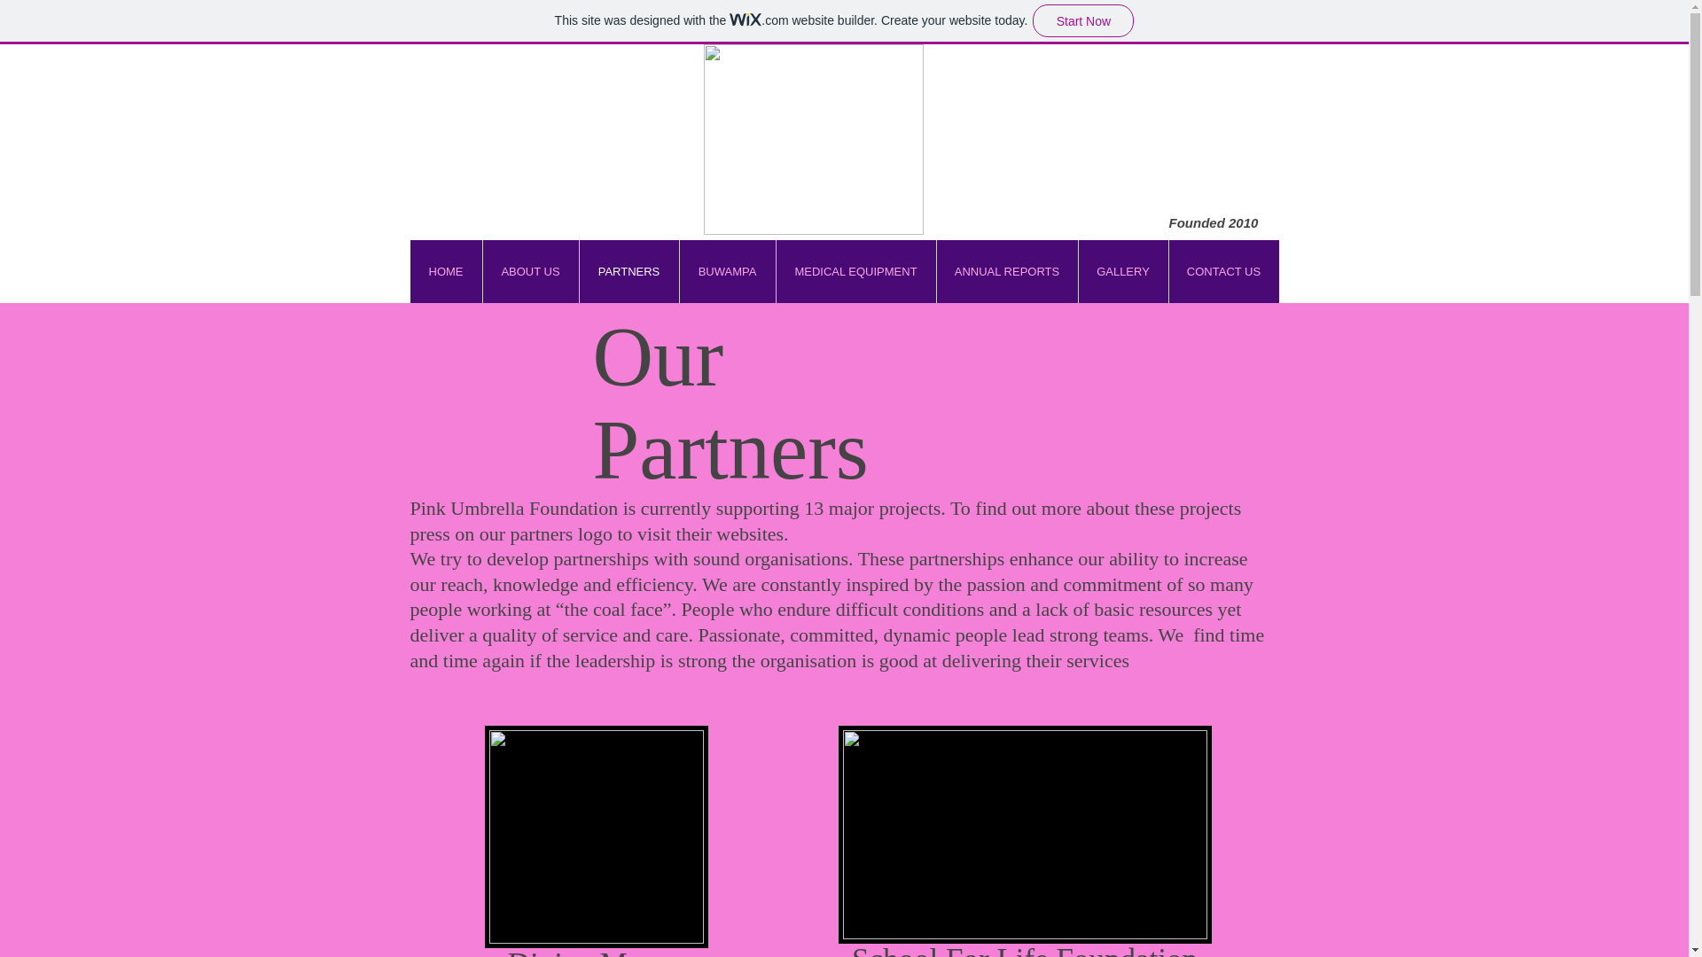 The image size is (1702, 957). What do you see at coordinates (1025, 950) in the screenshot?
I see `GALLERY` at bounding box center [1025, 950].